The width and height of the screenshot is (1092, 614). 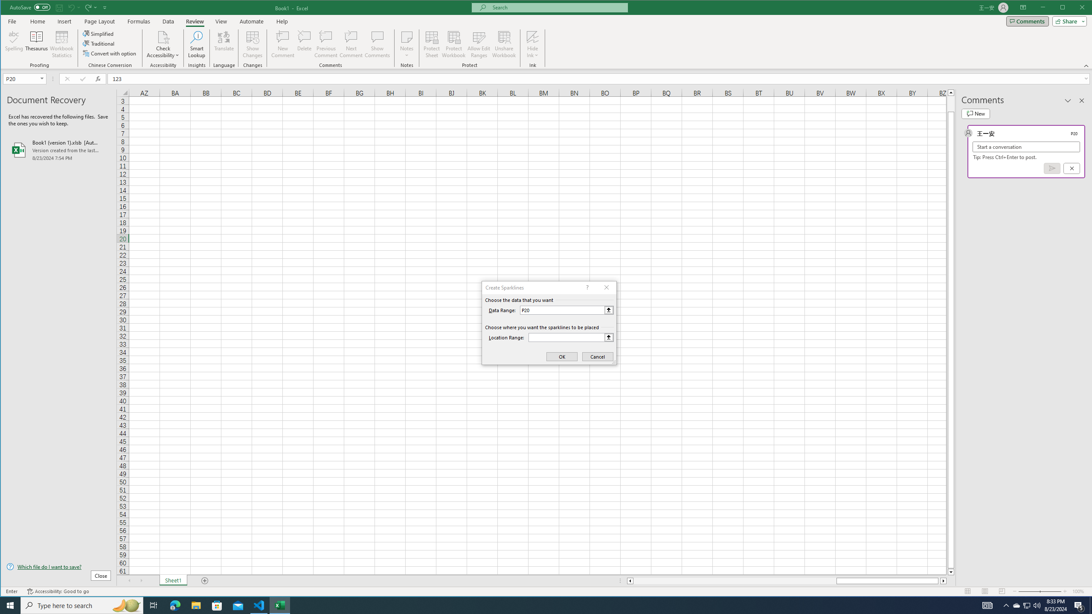 I want to click on Accessibility Checker Accessibility: Good to go, so click(x=58, y=591).